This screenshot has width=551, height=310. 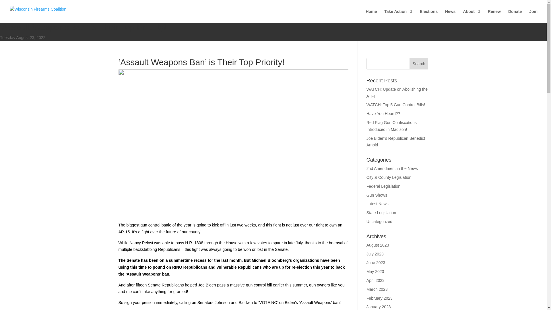 I want to click on Gun Shows, so click(x=377, y=195).